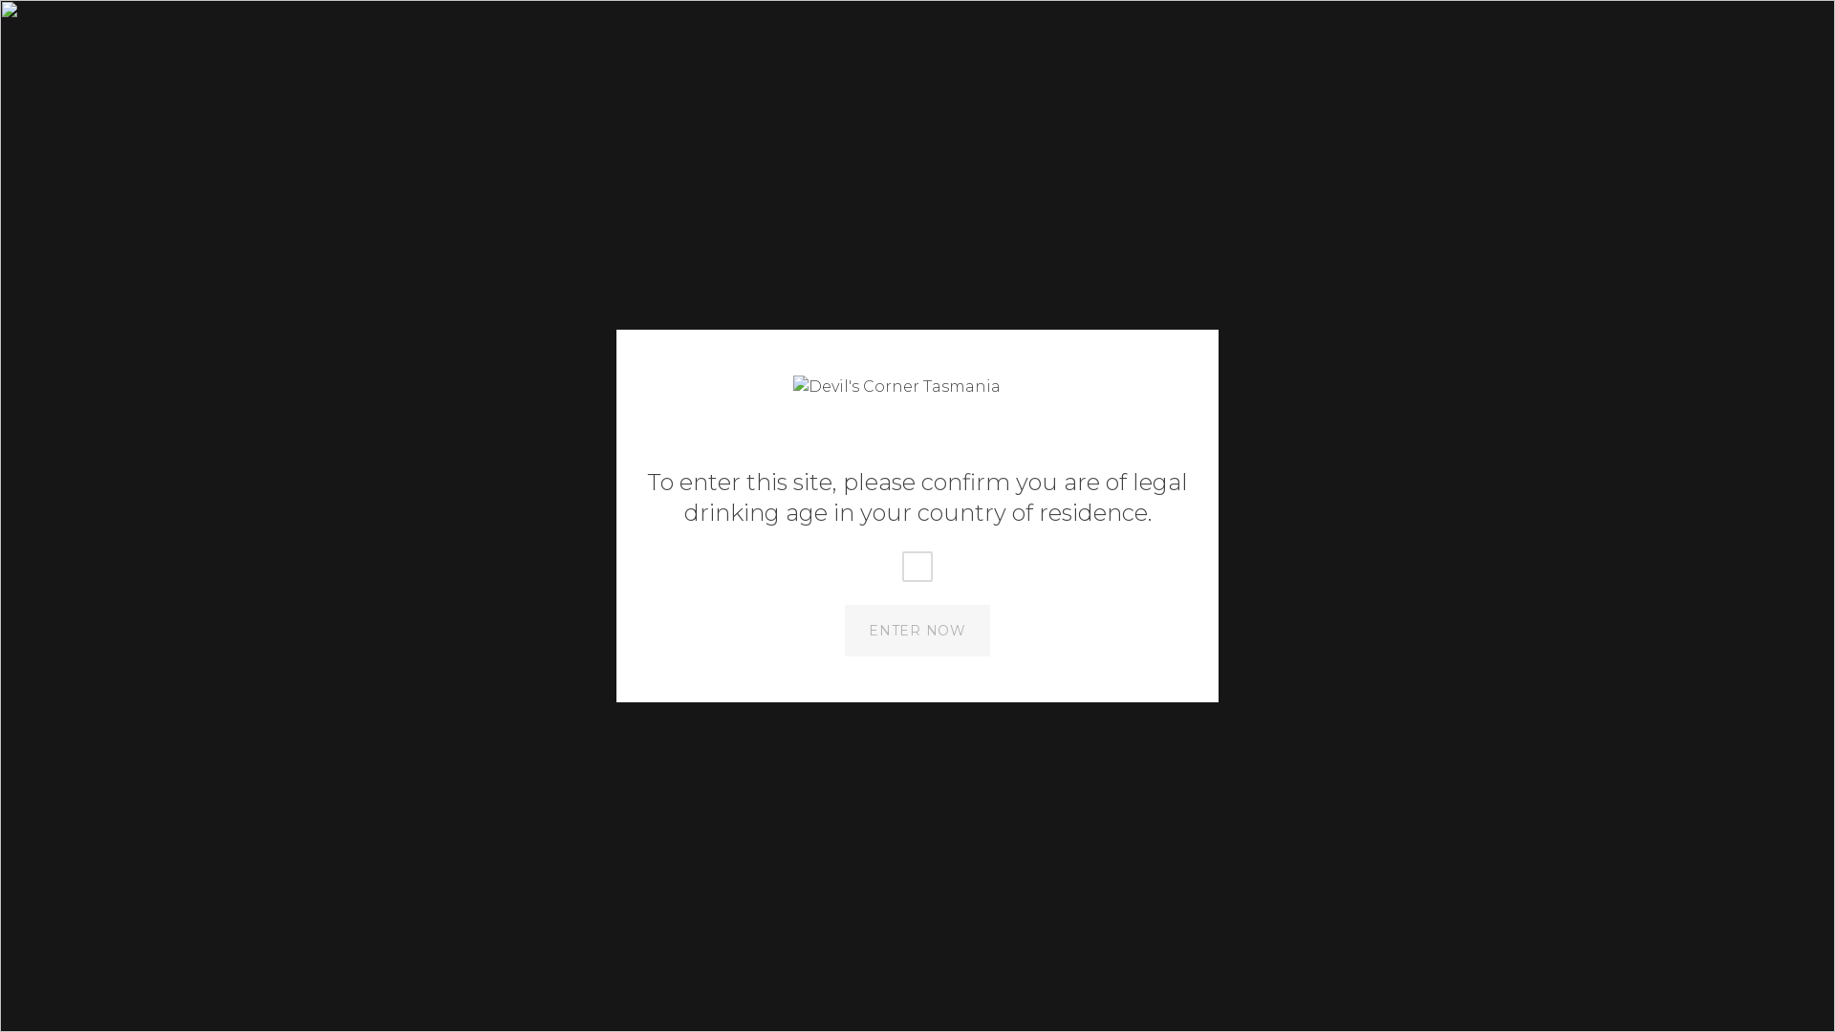  Describe the element at coordinates (951, 167) in the screenshot. I see `EVENTS` at that location.